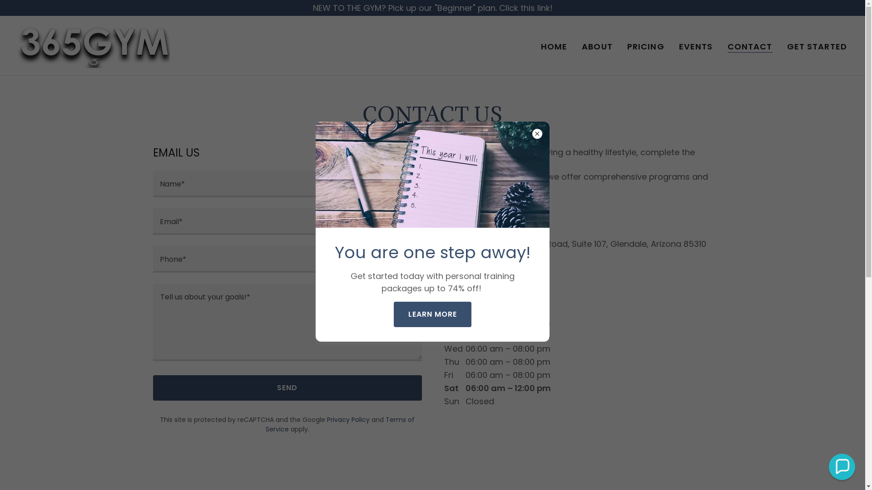  What do you see at coordinates (94, 44) in the screenshot?
I see `365 GYM ` at bounding box center [94, 44].